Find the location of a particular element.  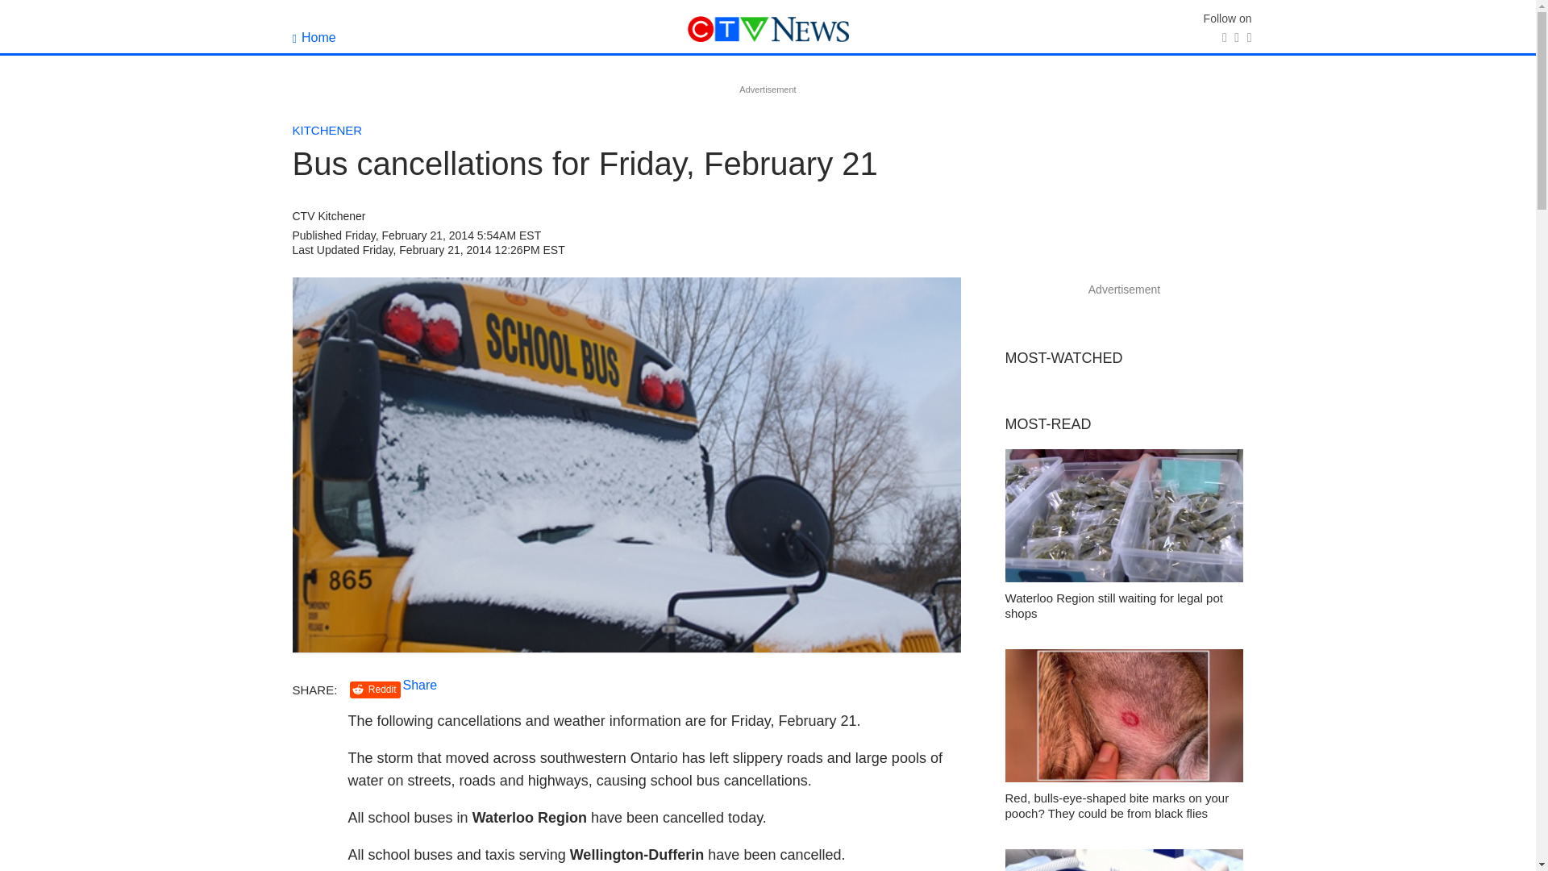

KITCHENER is located at coordinates (327, 130).